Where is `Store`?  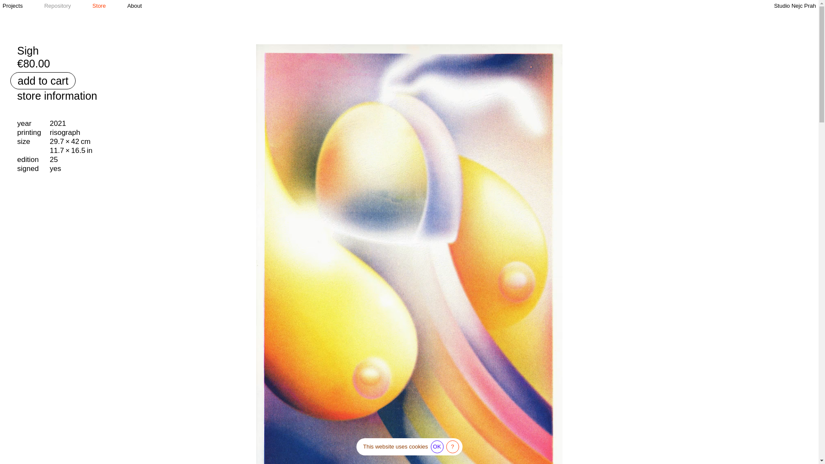 Store is located at coordinates (99, 6).